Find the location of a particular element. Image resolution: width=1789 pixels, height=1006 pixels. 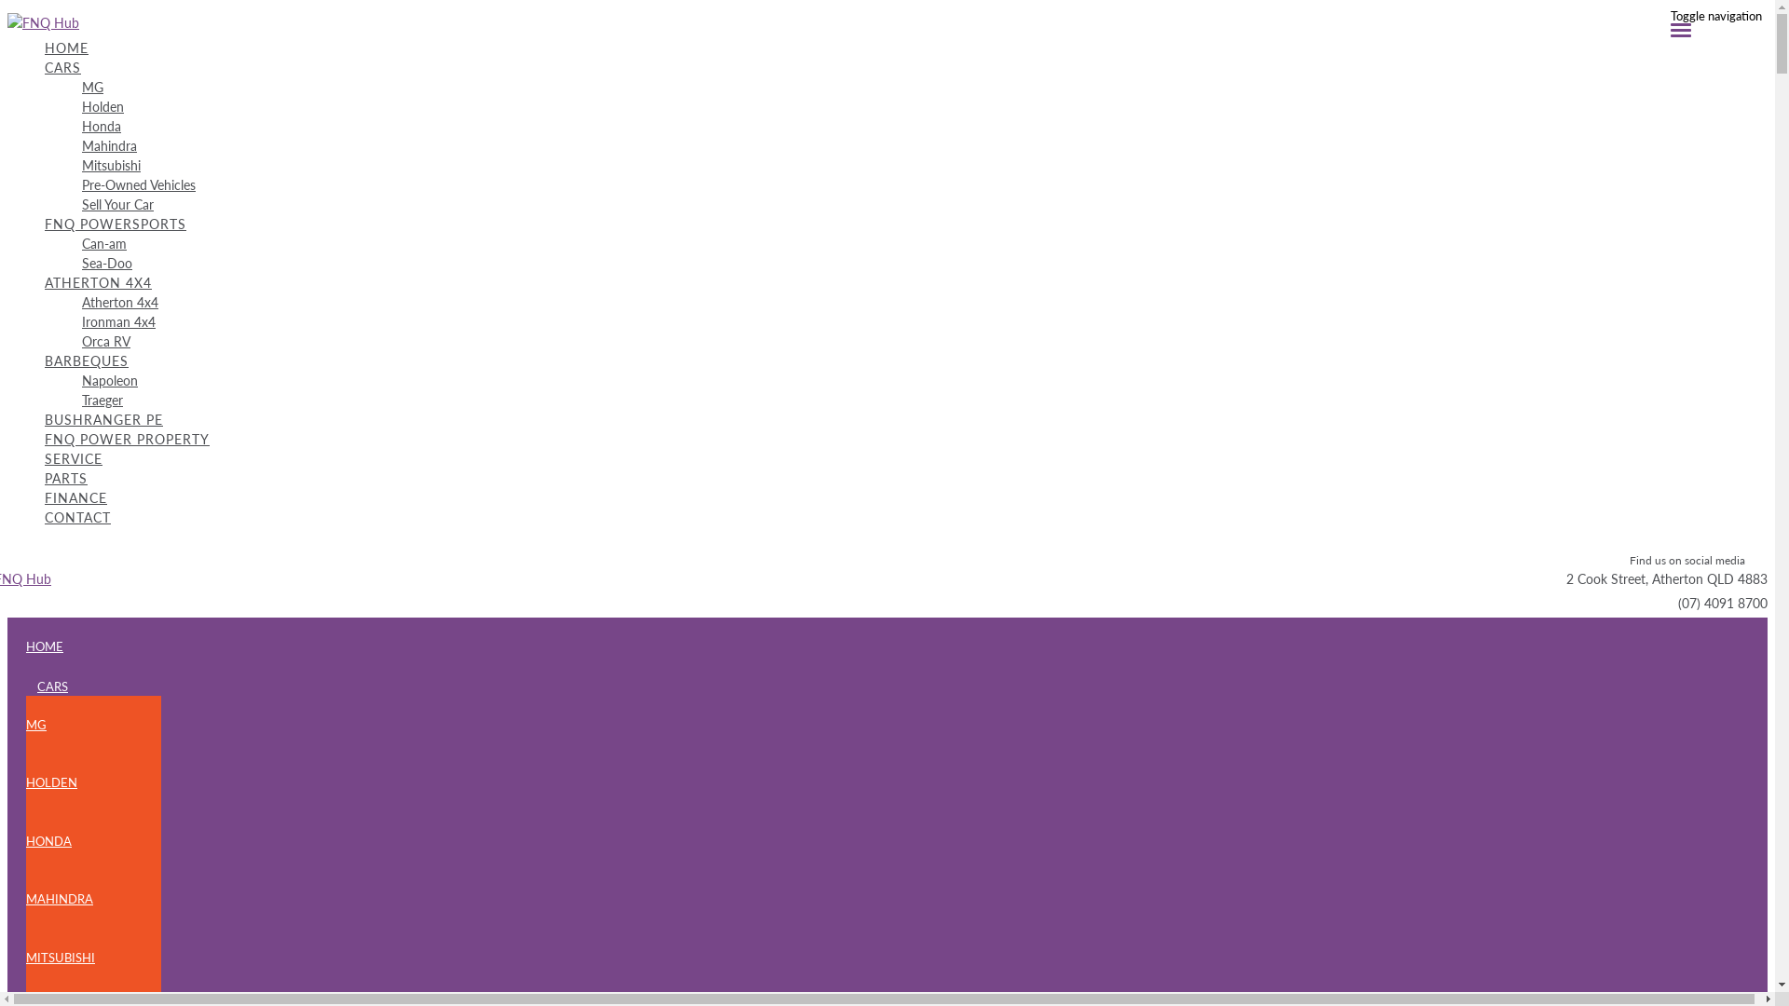

Mitsubishi is located at coordinates (924, 166).